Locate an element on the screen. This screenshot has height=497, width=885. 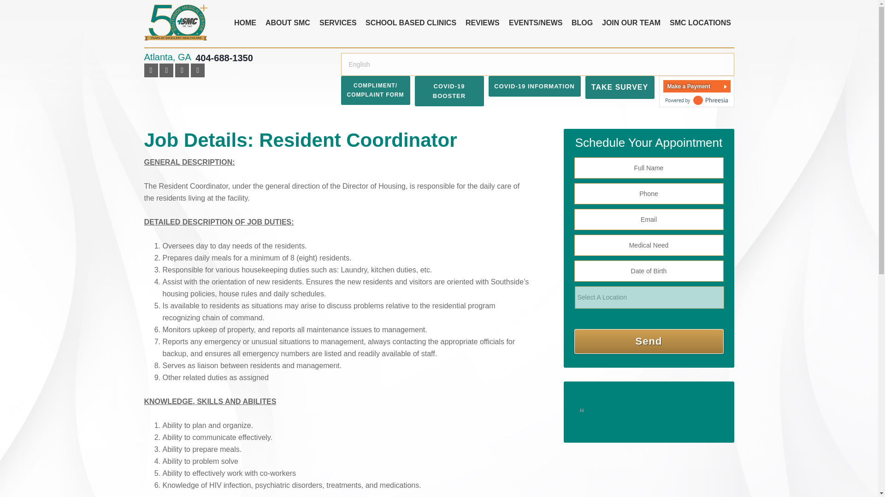
SERVICES is located at coordinates (338, 23).